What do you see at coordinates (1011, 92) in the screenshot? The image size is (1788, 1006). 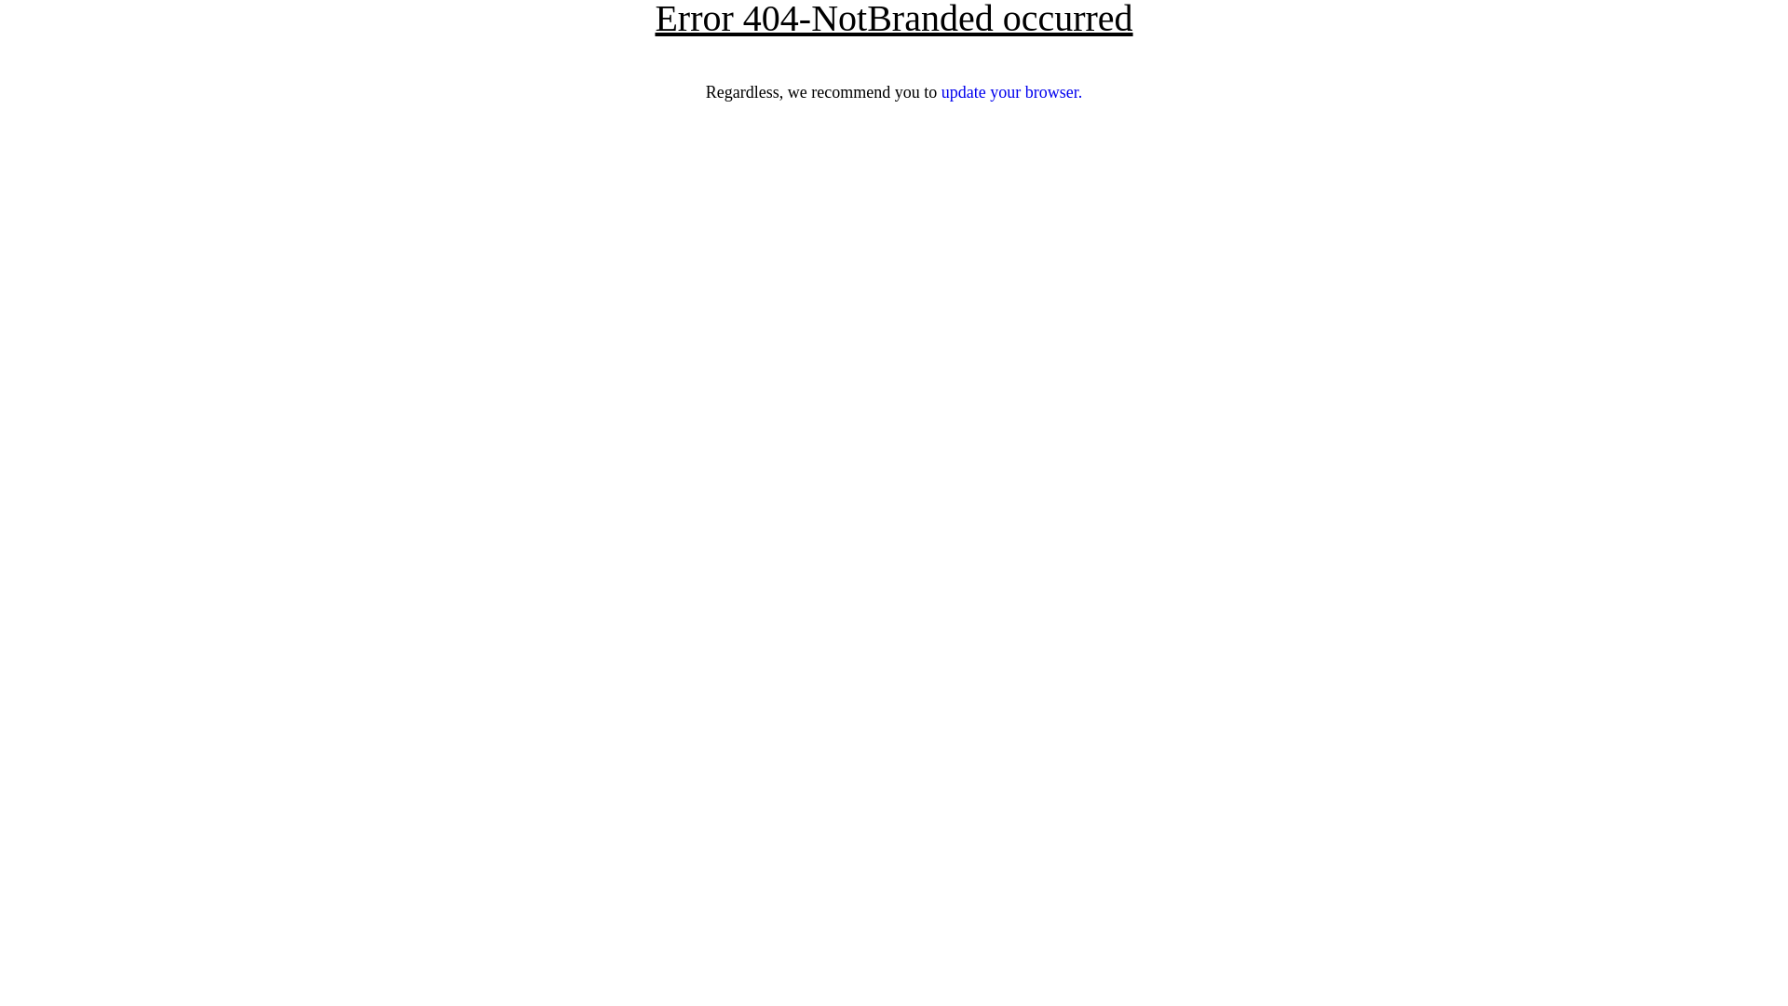 I see `update your browser.` at bounding box center [1011, 92].